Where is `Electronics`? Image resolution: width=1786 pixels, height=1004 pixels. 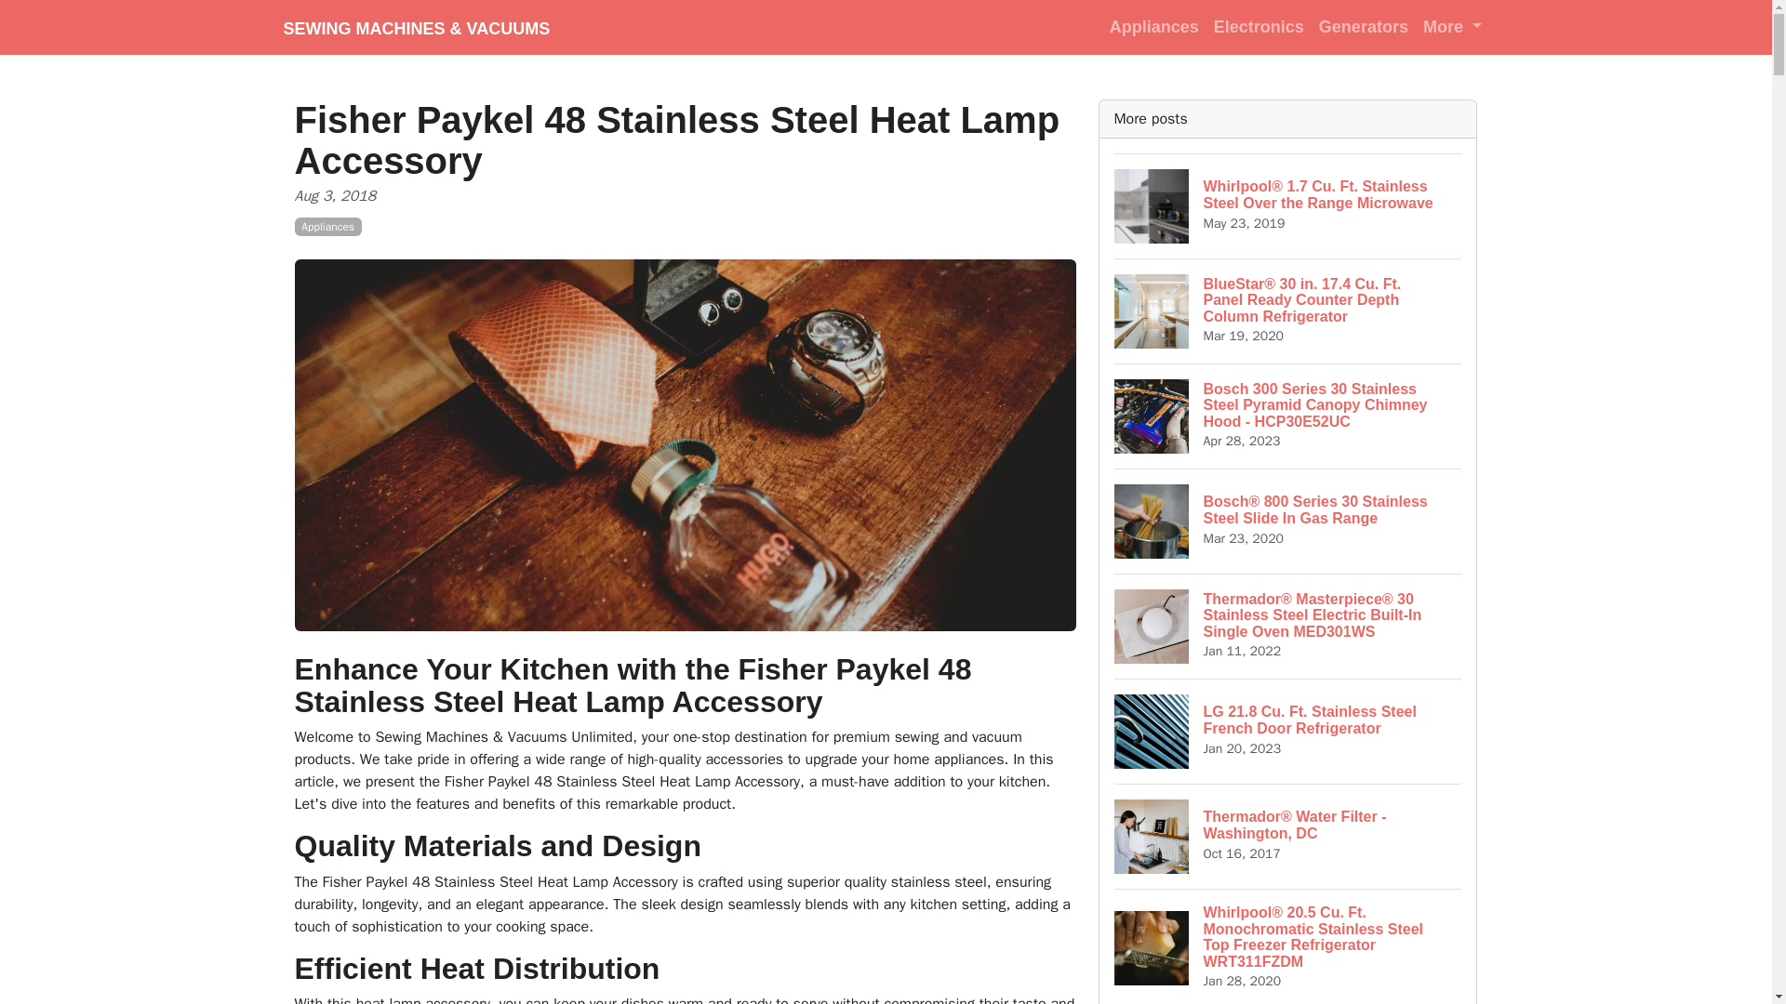
Electronics is located at coordinates (1259, 26).